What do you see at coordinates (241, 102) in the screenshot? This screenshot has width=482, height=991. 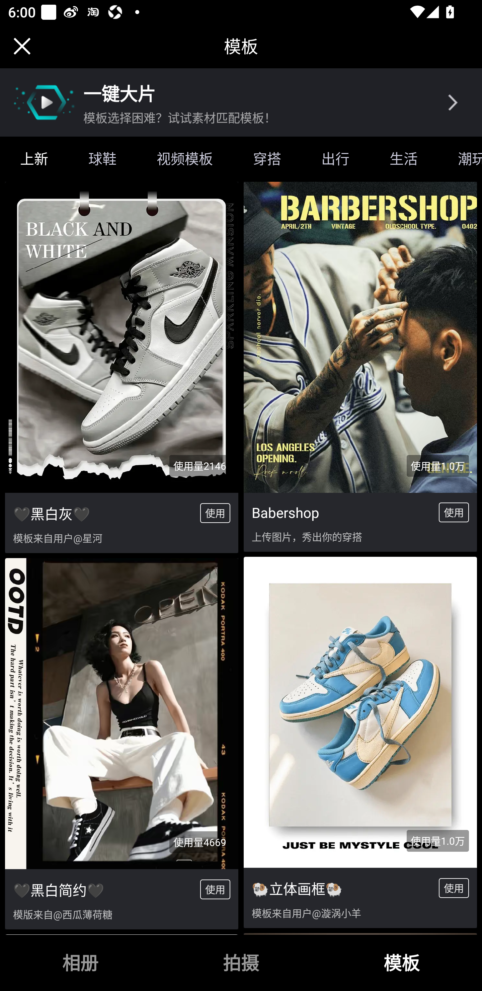 I see `一键大片 模板选择困难？试试素材匹配模板！` at bounding box center [241, 102].